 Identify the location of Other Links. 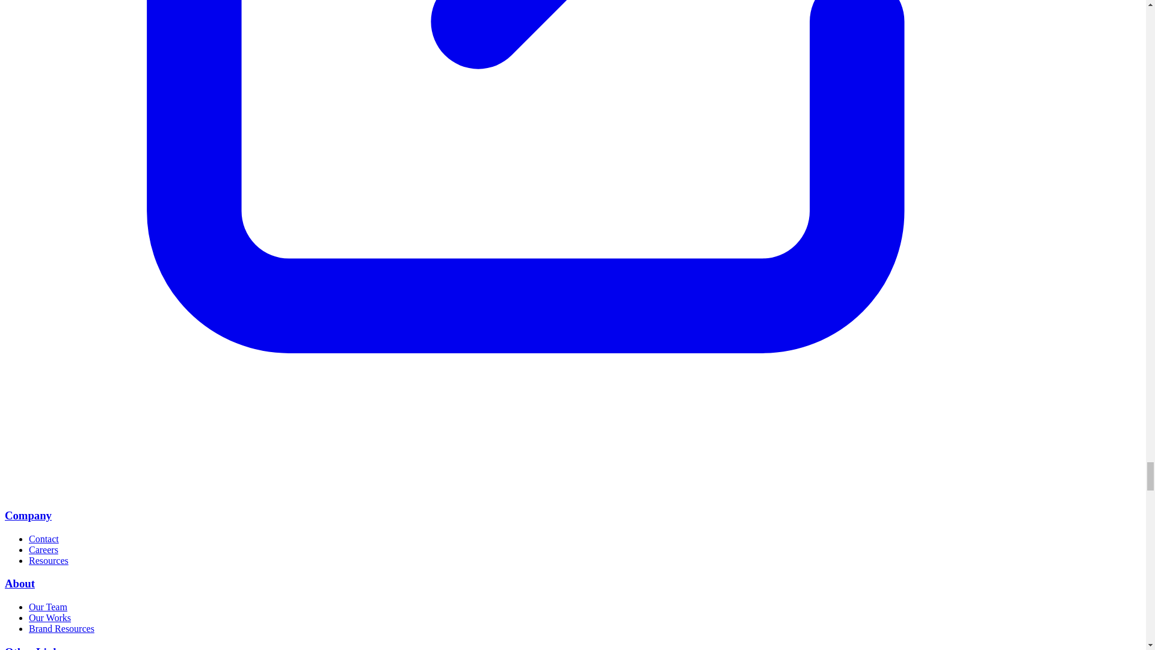
(34, 648).